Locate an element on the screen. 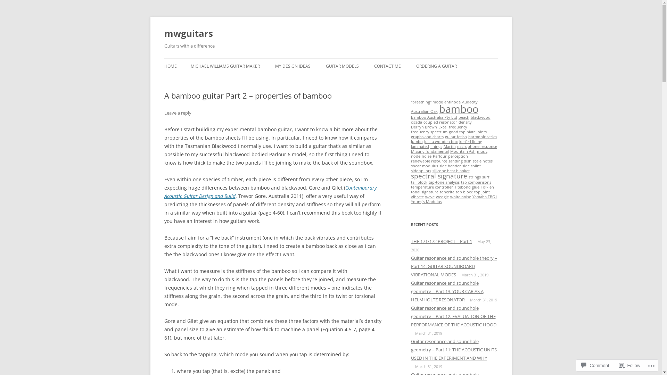 The height and width of the screenshot is (375, 667). tonerite is located at coordinates (447, 192).